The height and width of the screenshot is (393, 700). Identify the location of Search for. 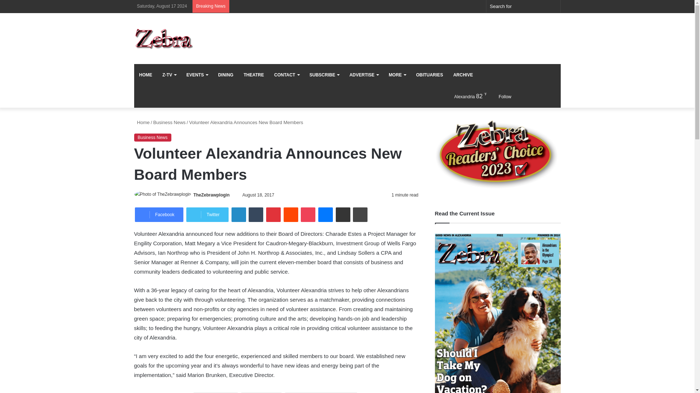
(524, 6).